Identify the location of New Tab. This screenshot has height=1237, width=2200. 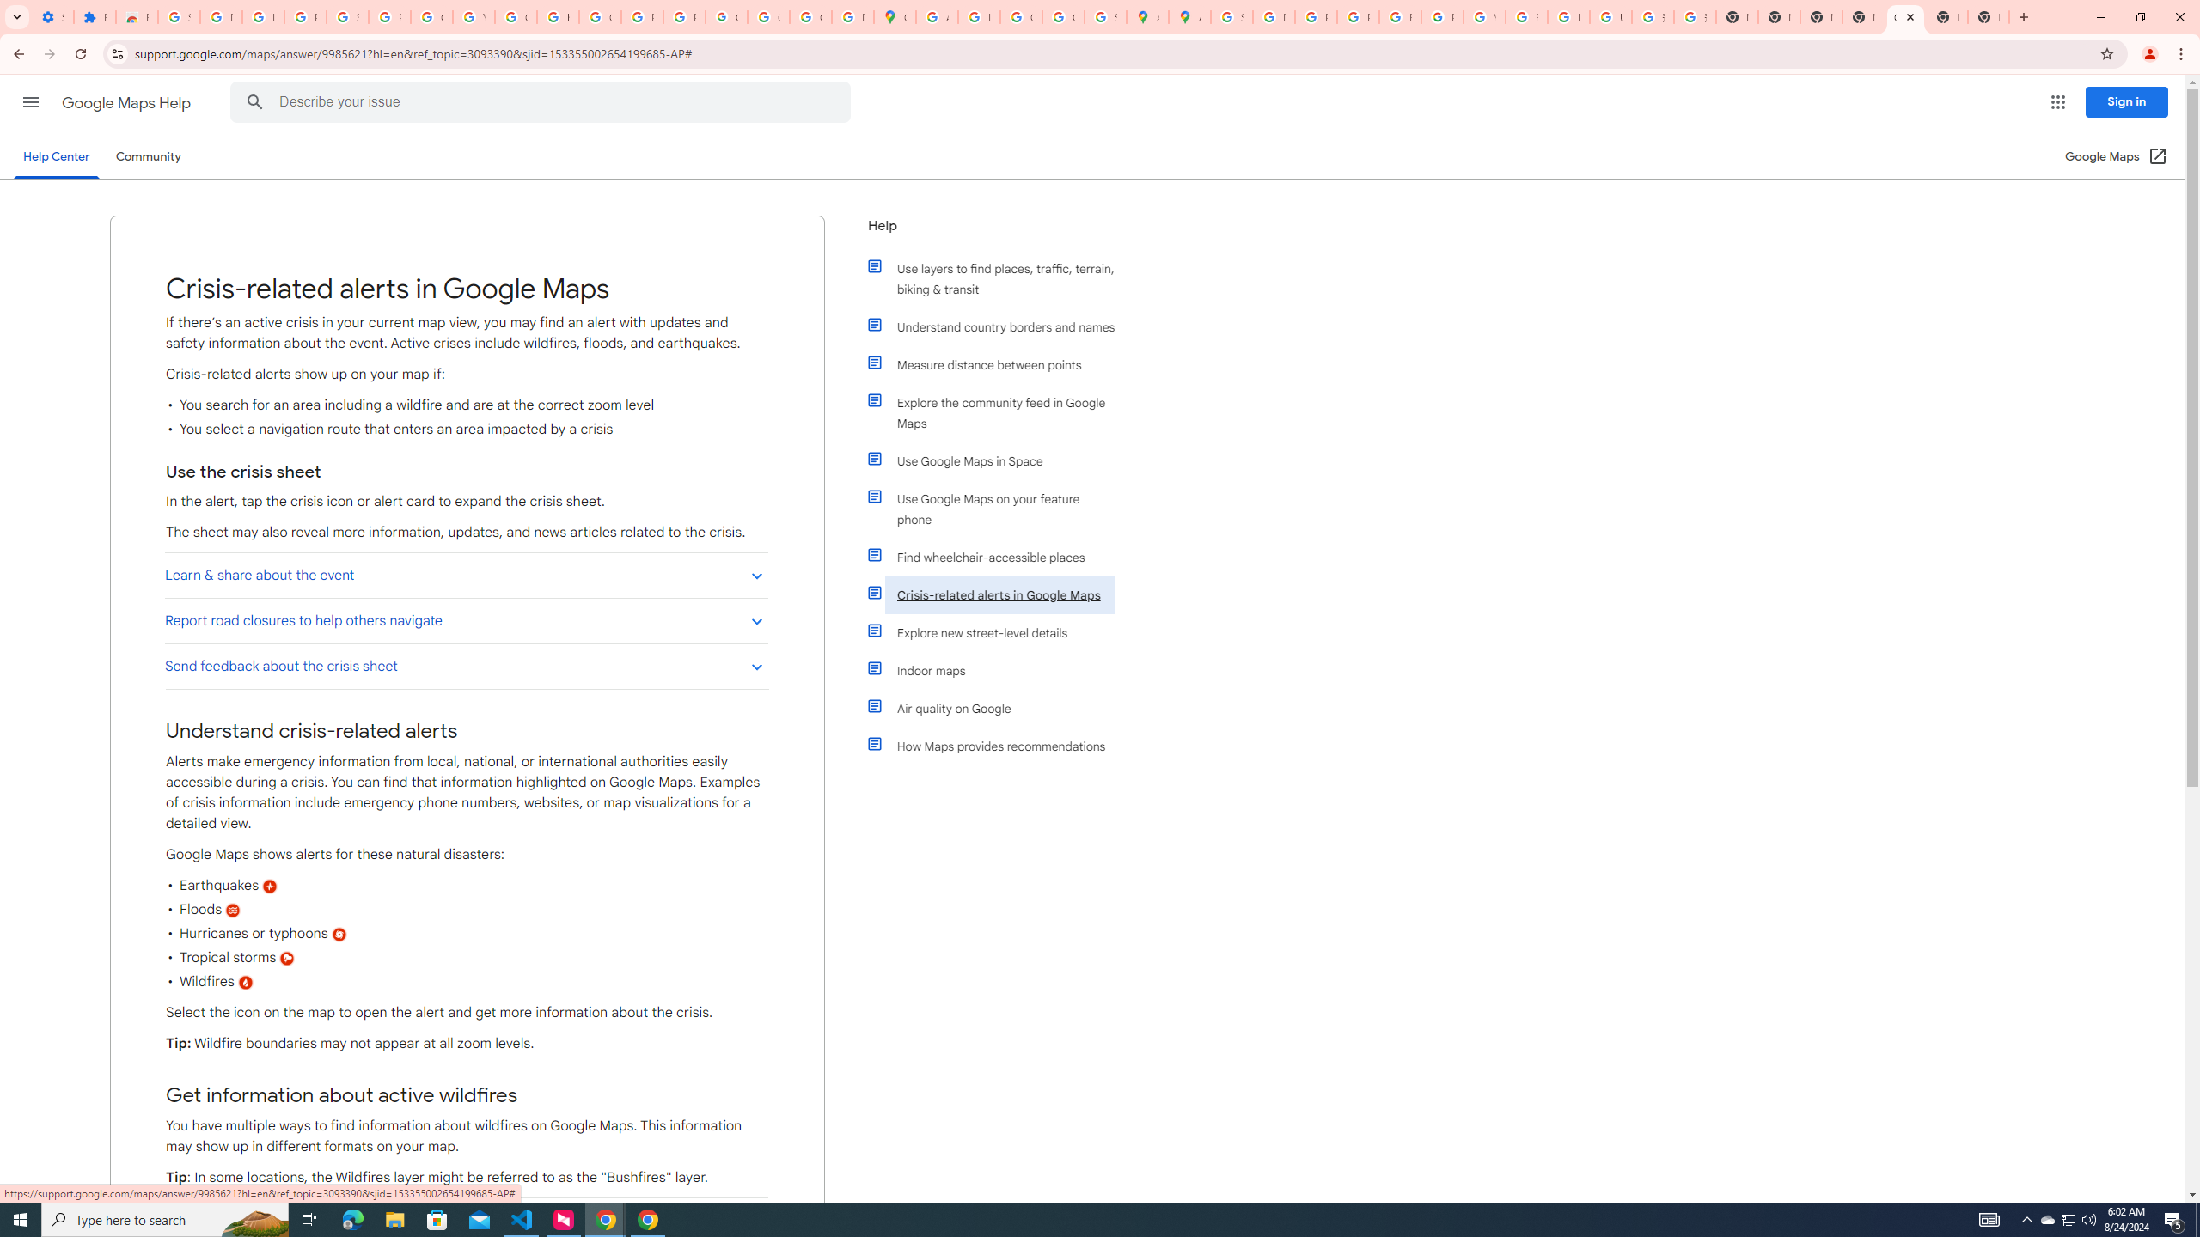
(1989, 17).